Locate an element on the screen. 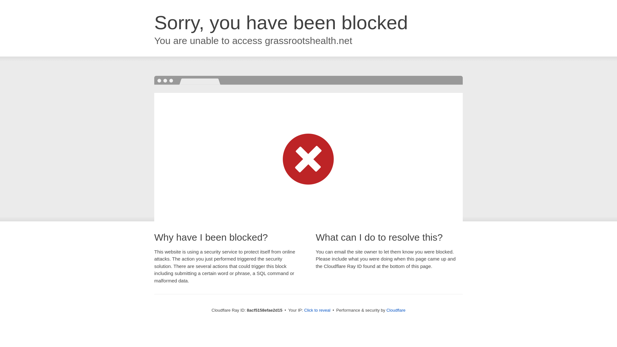 Image resolution: width=617 pixels, height=347 pixels. Cloudflare is located at coordinates (396, 310).